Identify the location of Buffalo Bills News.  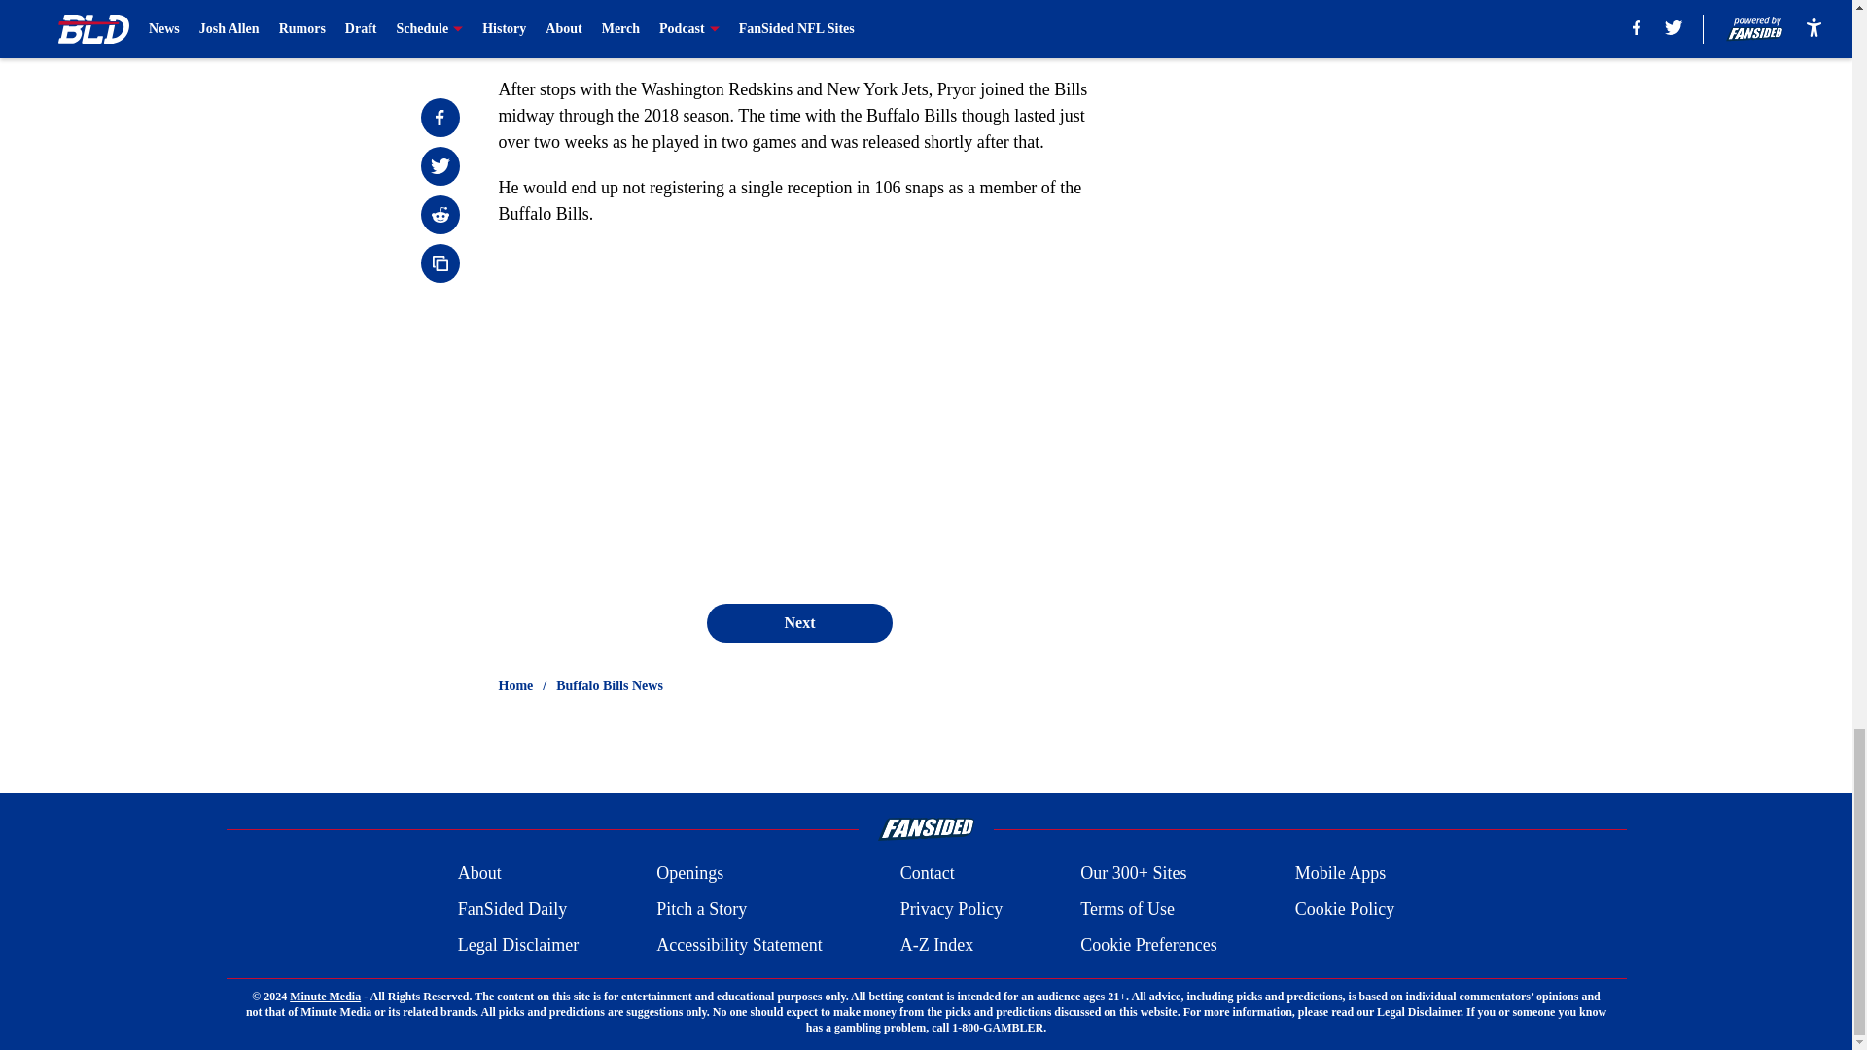
(609, 686).